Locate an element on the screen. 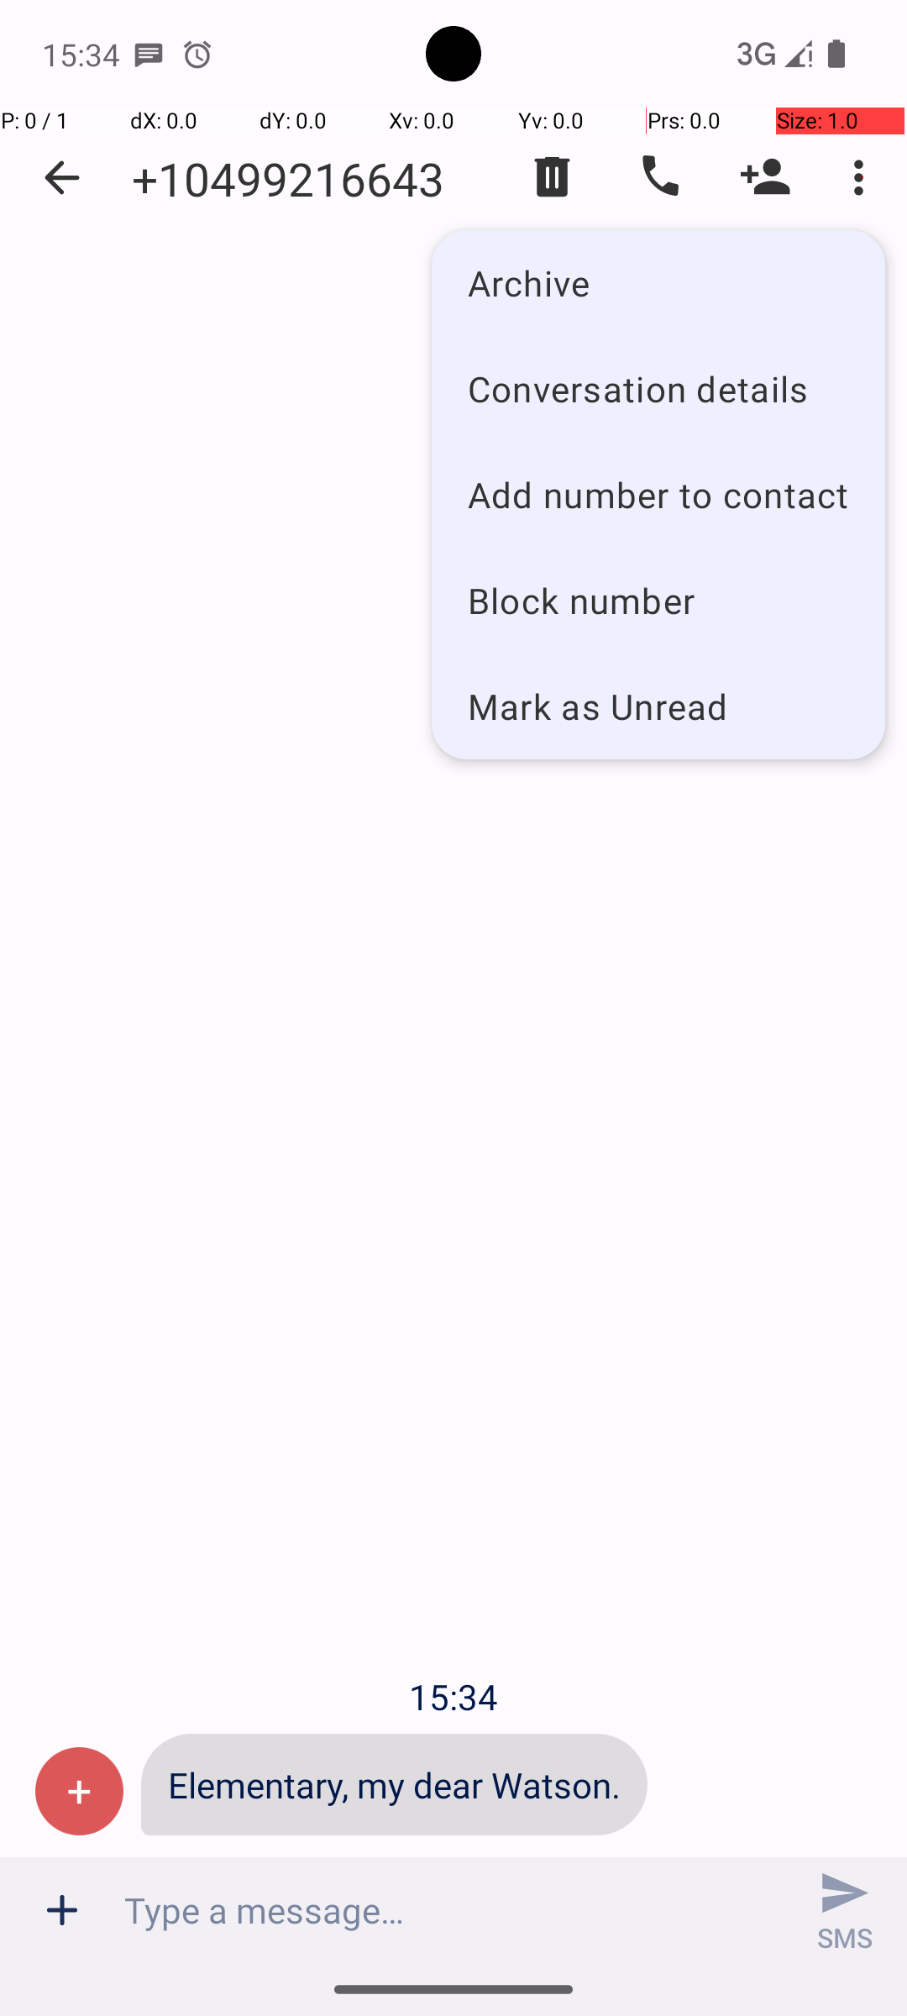 This screenshot has width=907, height=2016. Mark as Unread is located at coordinates (658, 706).